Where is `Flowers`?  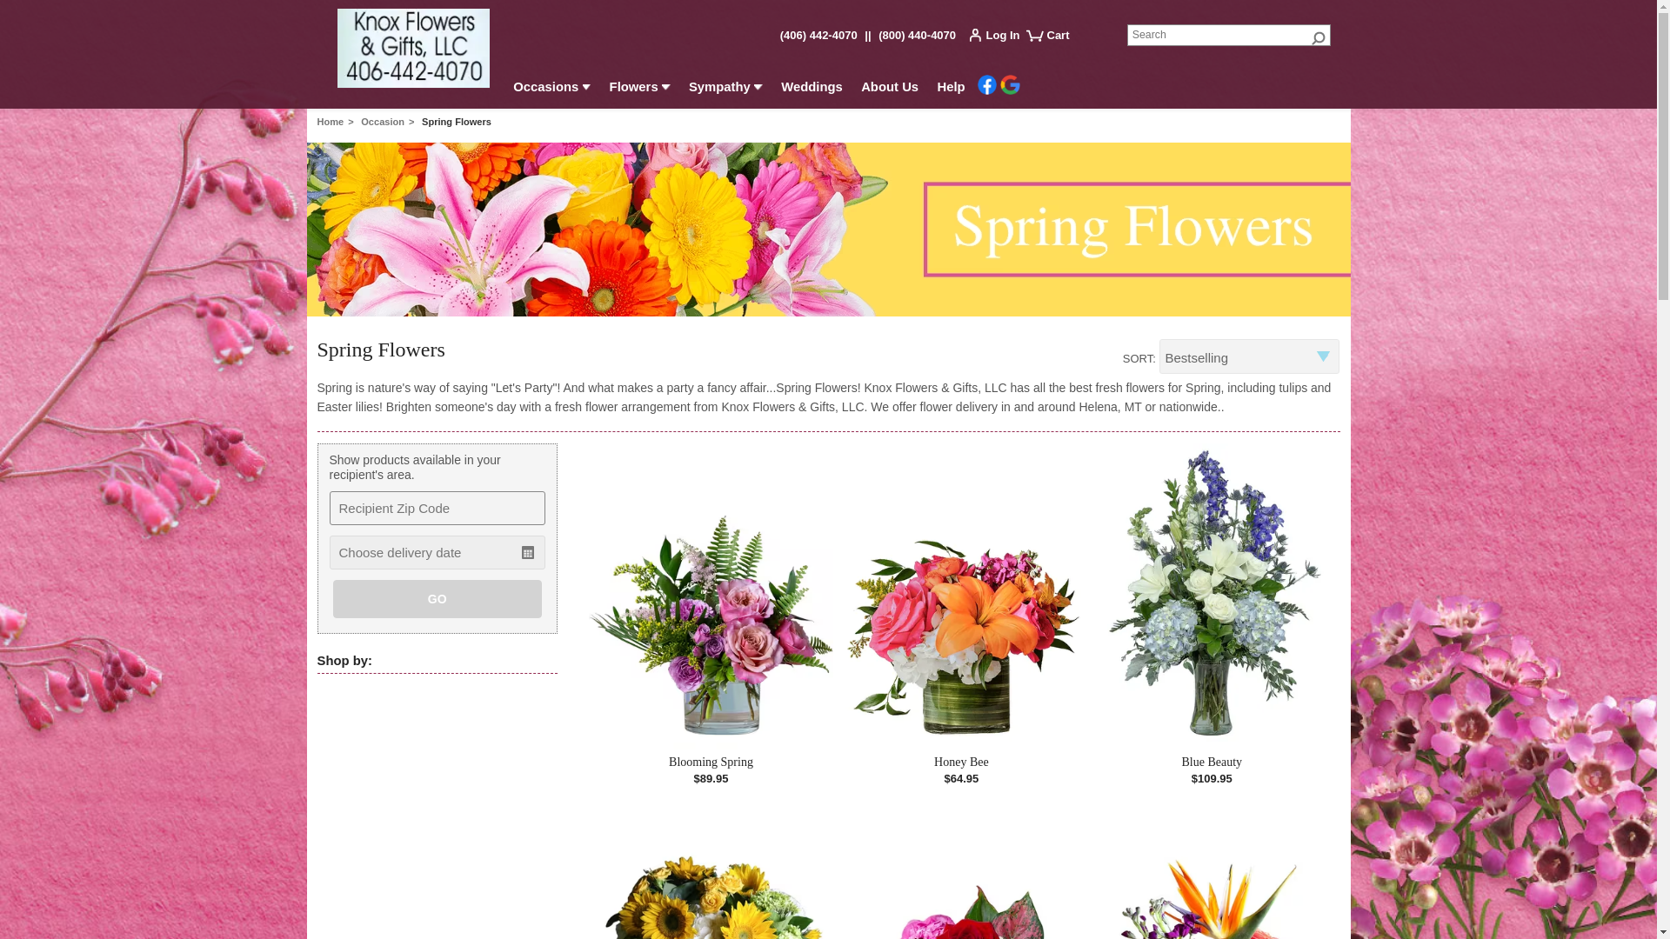 Flowers is located at coordinates (639, 90).